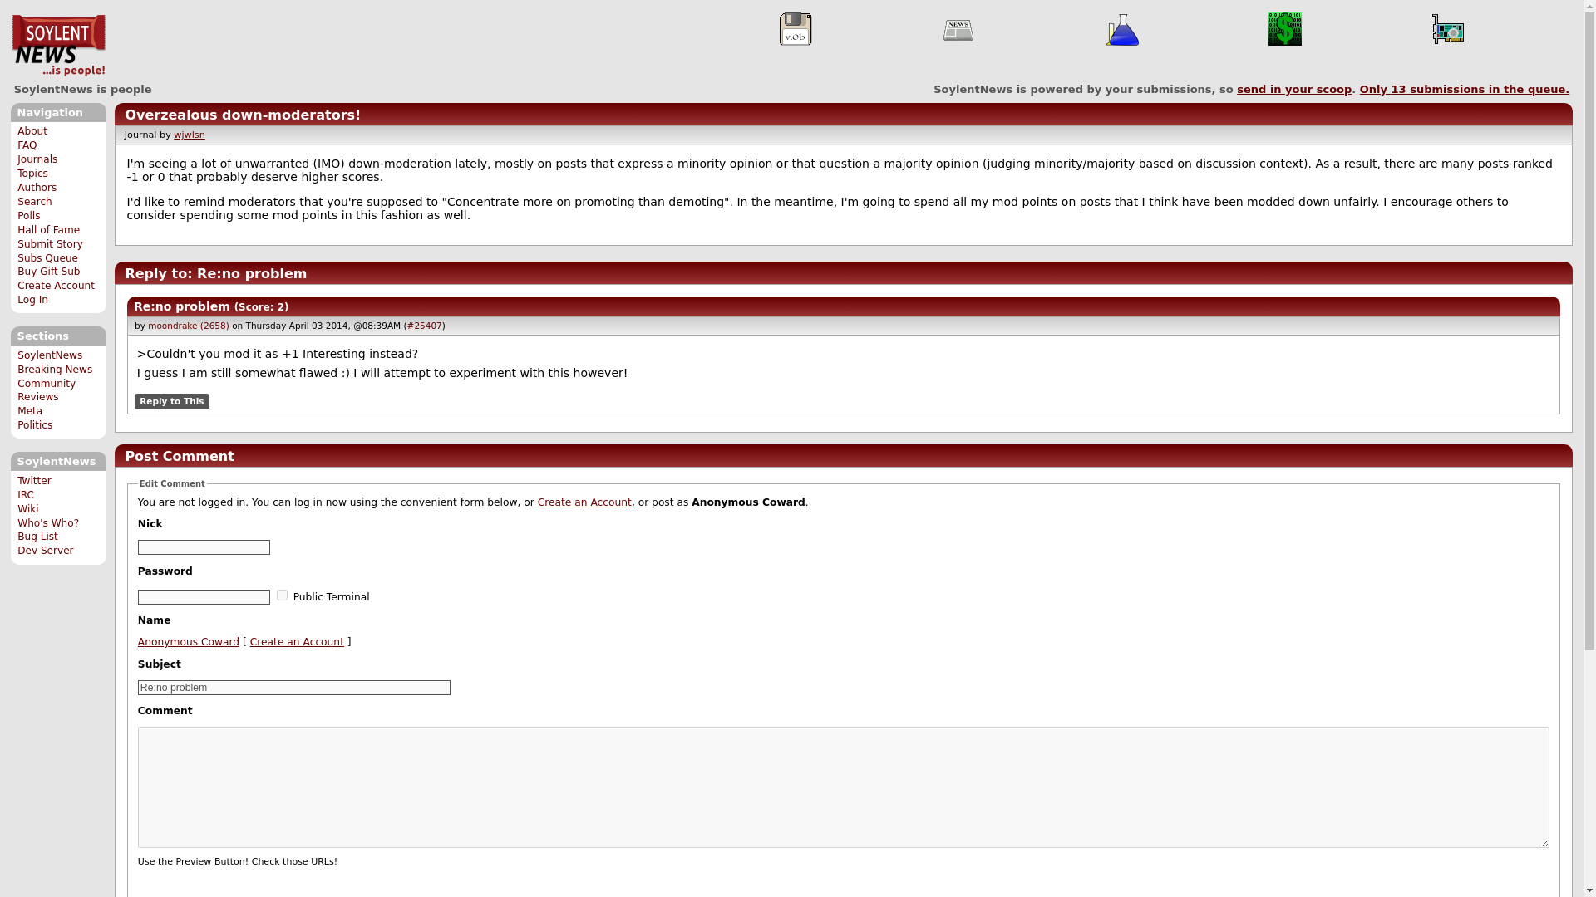 The height and width of the screenshot is (897, 1596). Describe the element at coordinates (58, 46) in the screenshot. I see `SoylentNews` at that location.